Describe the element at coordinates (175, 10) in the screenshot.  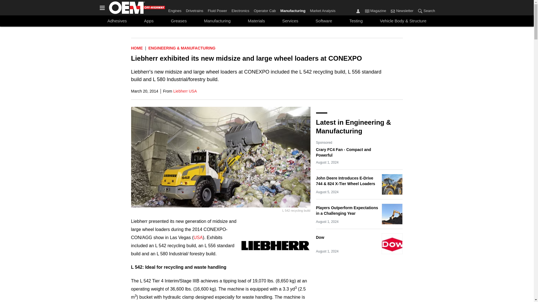
I see `Engines` at that location.